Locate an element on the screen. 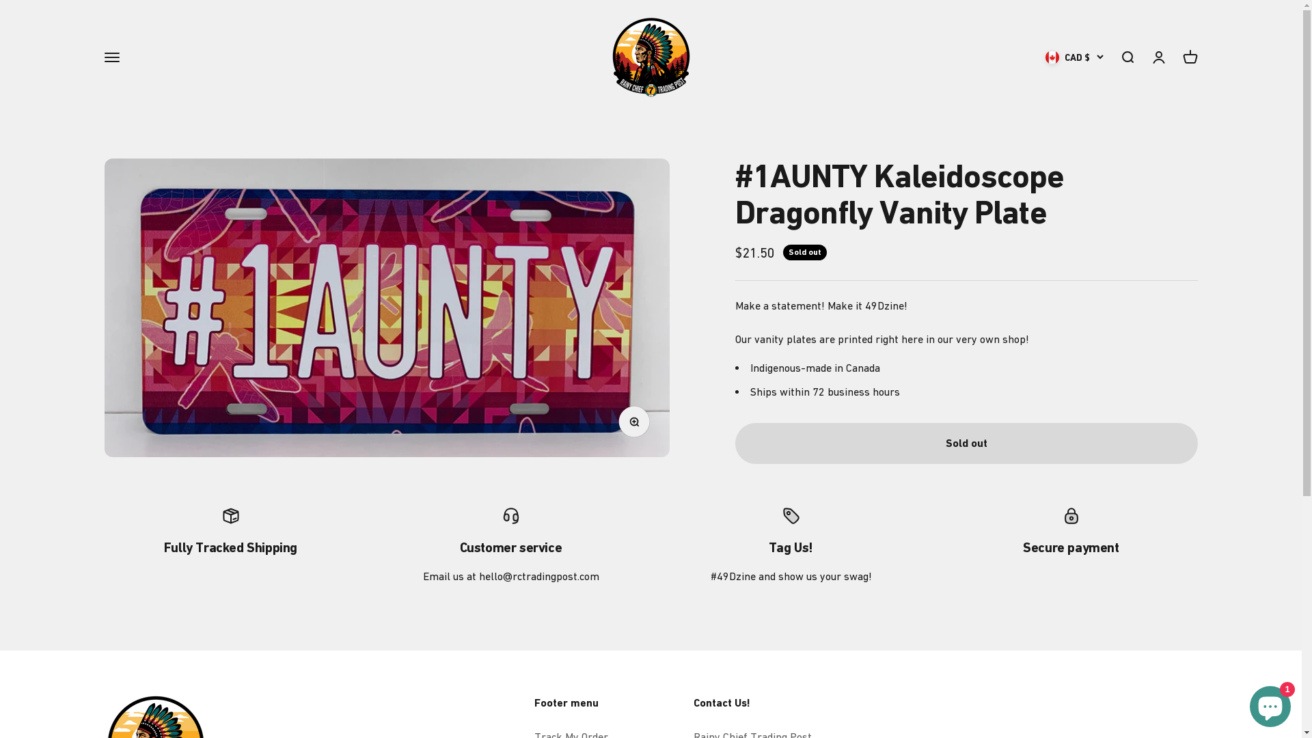  Open navigation menu is located at coordinates (111, 57).